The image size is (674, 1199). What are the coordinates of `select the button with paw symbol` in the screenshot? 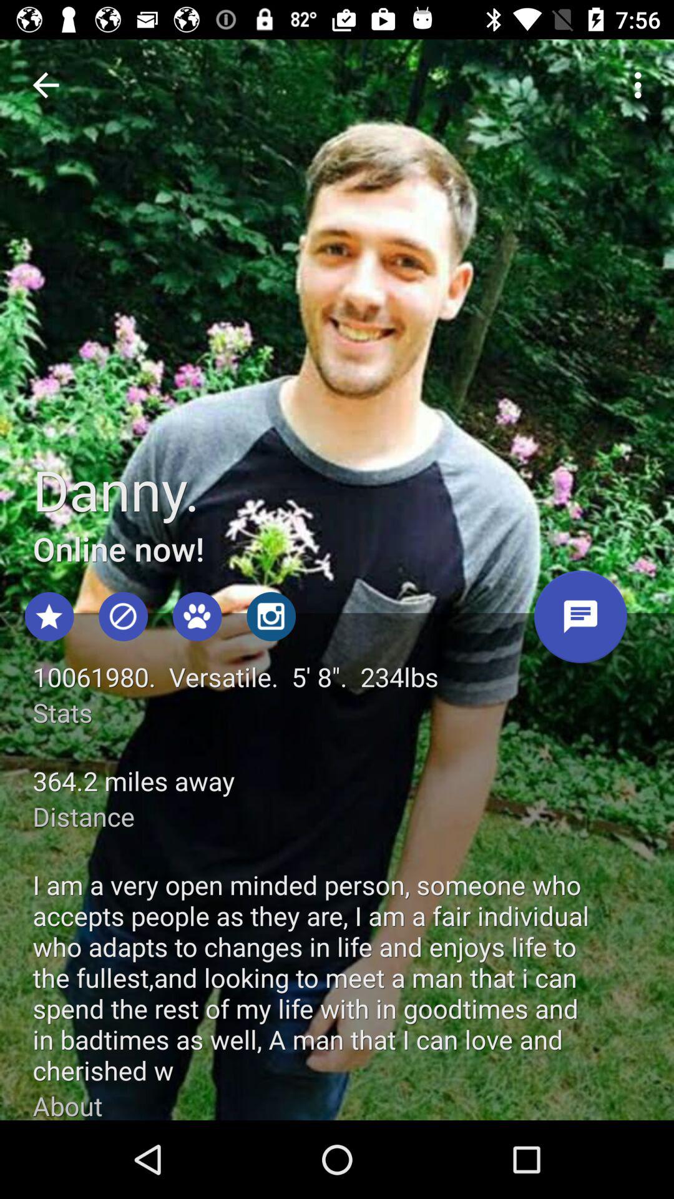 It's located at (197, 617).